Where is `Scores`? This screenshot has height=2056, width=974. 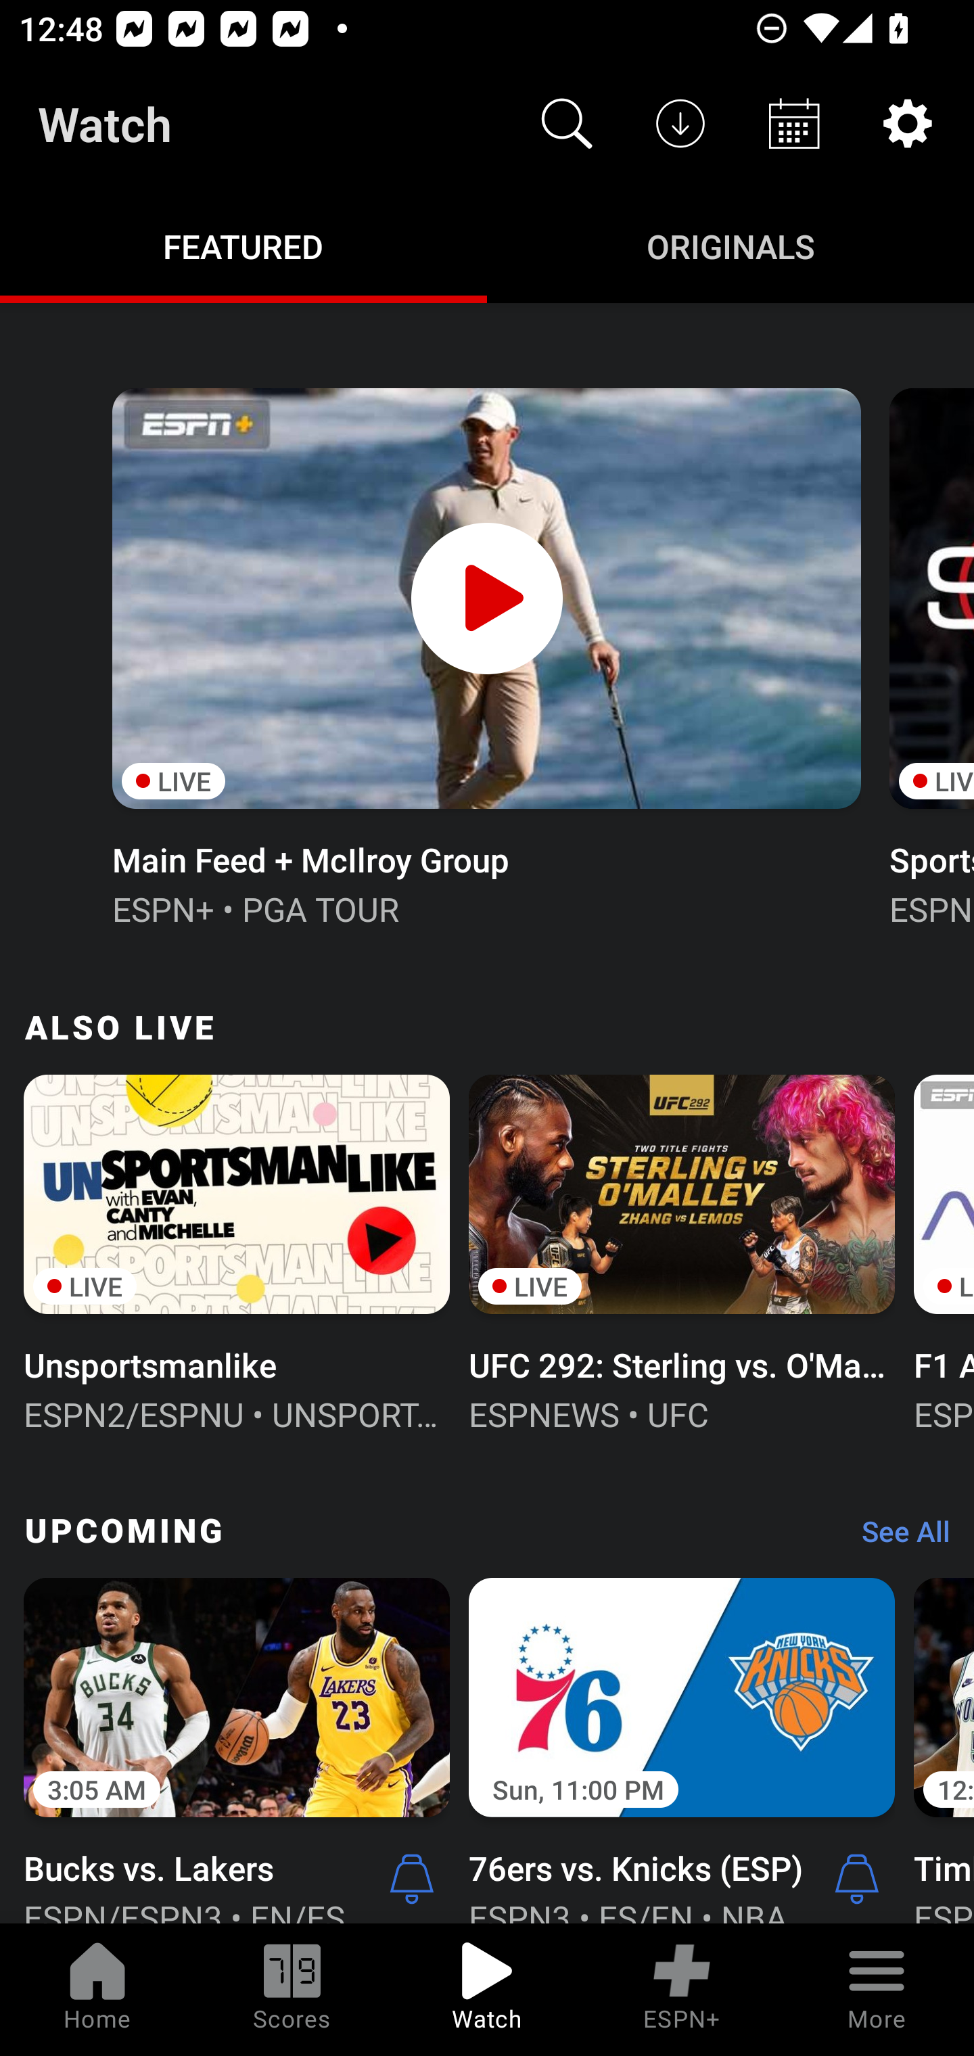
Scores is located at coordinates (292, 1990).